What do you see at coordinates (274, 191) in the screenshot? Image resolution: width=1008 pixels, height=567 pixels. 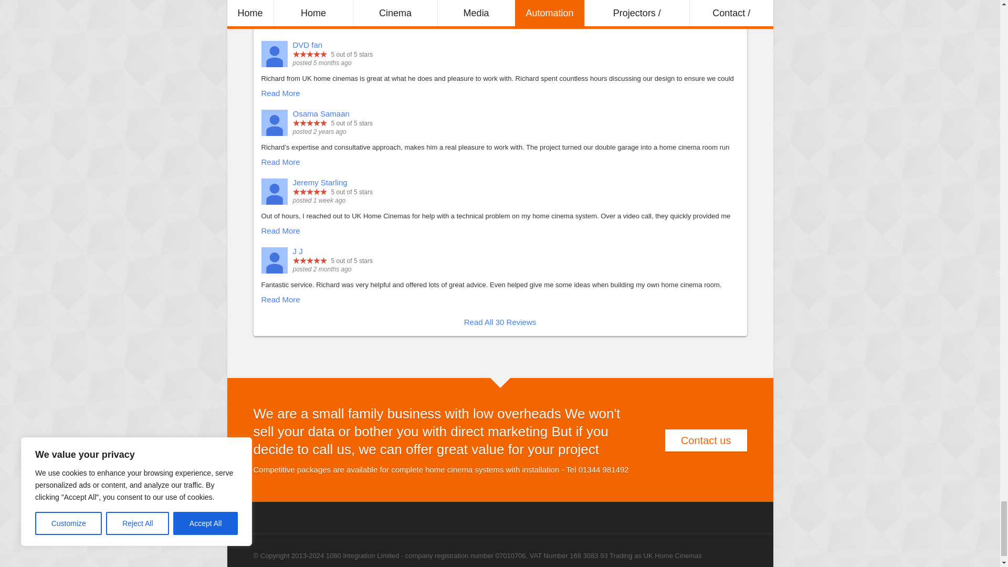 I see `Jeremy Starling` at bounding box center [274, 191].